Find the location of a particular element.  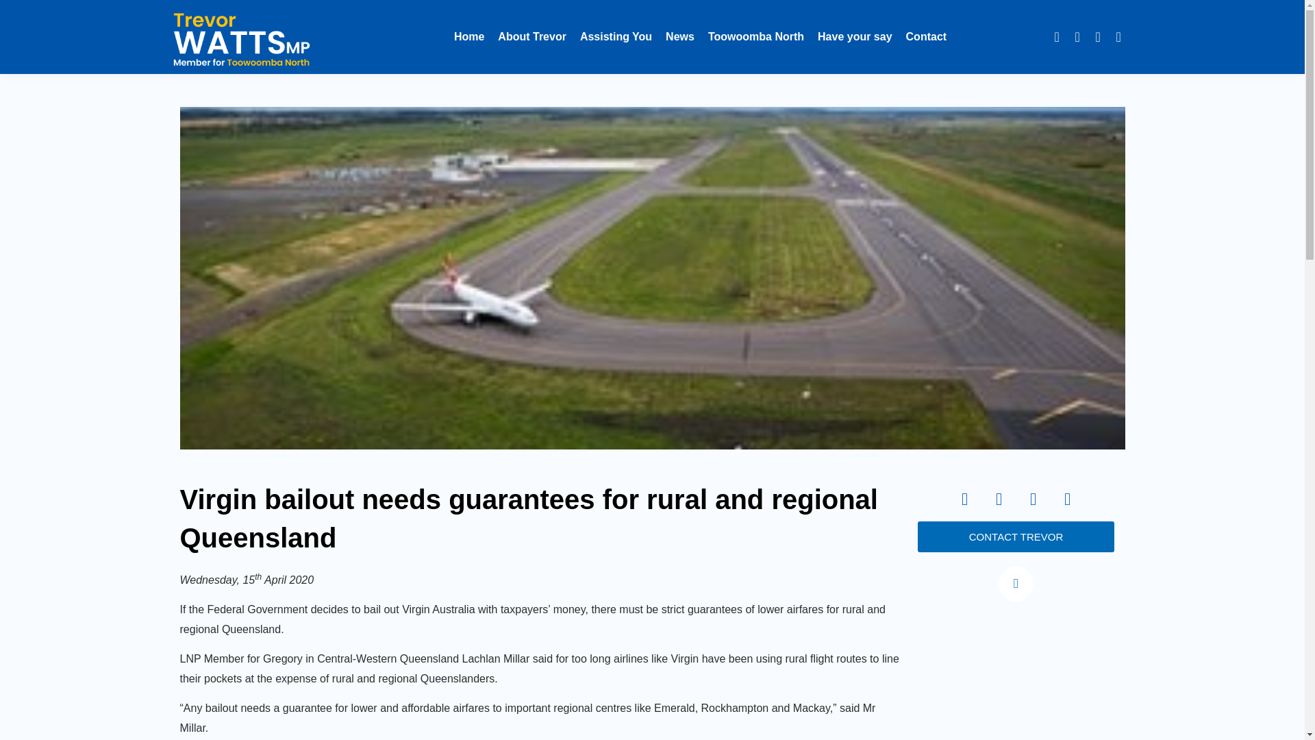

Assisting You is located at coordinates (616, 37).